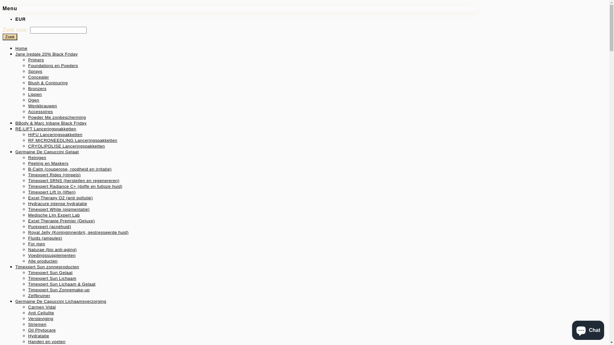 Image resolution: width=614 pixels, height=345 pixels. I want to click on RF MICRONEEDLING Lanceringspakketten, so click(73, 140).